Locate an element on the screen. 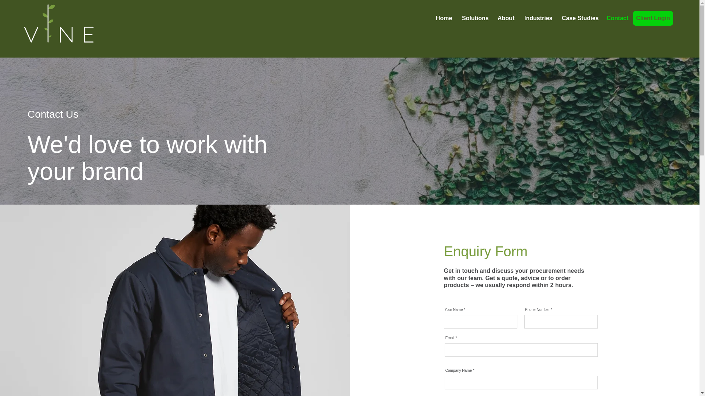 The height and width of the screenshot is (396, 705). Solutions is located at coordinates (474, 18).